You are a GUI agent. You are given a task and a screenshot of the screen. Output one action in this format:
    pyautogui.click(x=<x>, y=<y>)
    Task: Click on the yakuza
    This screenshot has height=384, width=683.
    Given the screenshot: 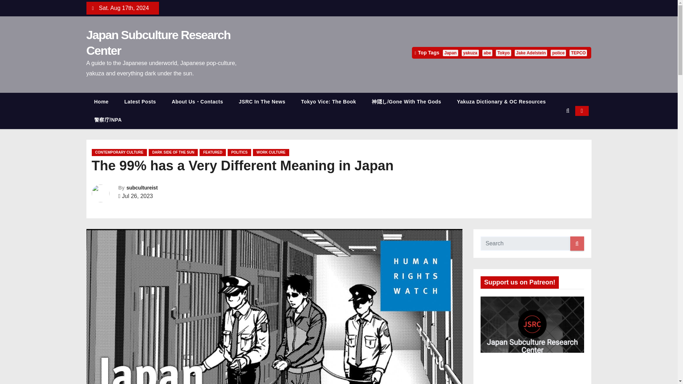 What is the action you would take?
    pyautogui.click(x=470, y=53)
    